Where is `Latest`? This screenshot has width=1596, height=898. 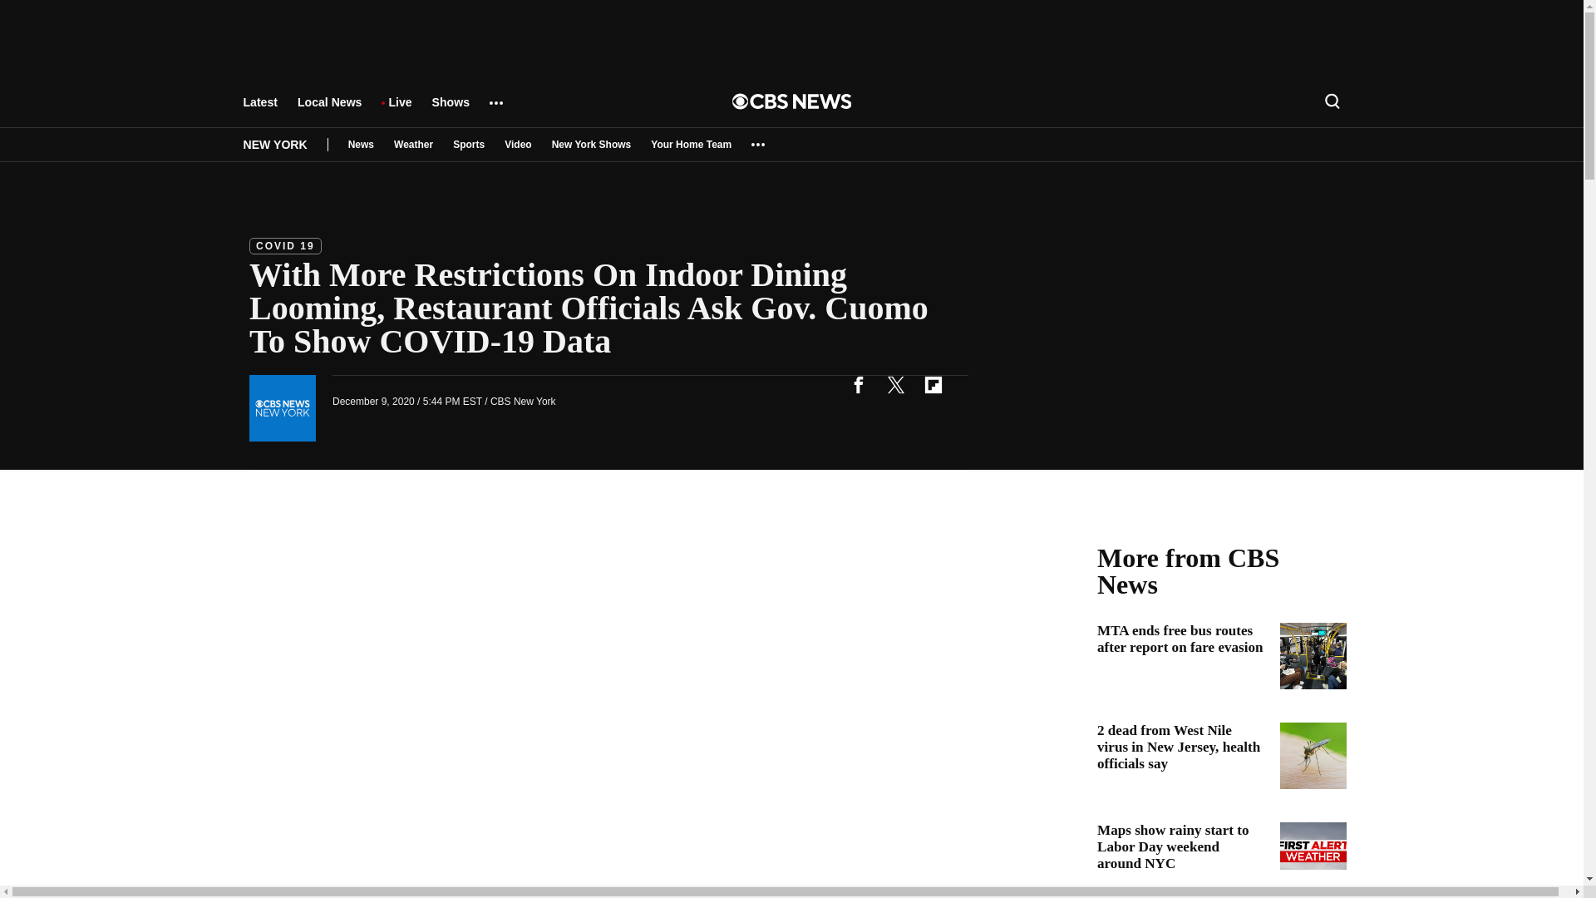
Latest is located at coordinates (259, 110).